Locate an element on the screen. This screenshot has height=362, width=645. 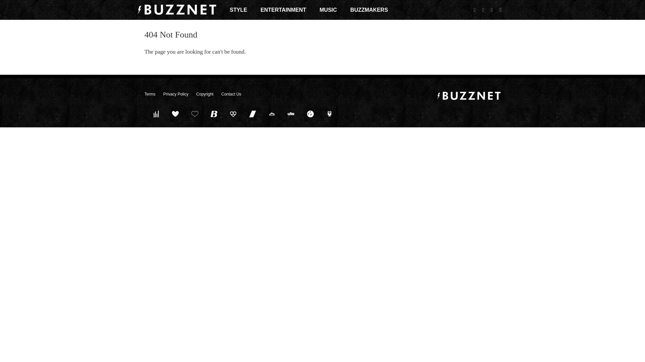
MUSIC is located at coordinates (328, 10).